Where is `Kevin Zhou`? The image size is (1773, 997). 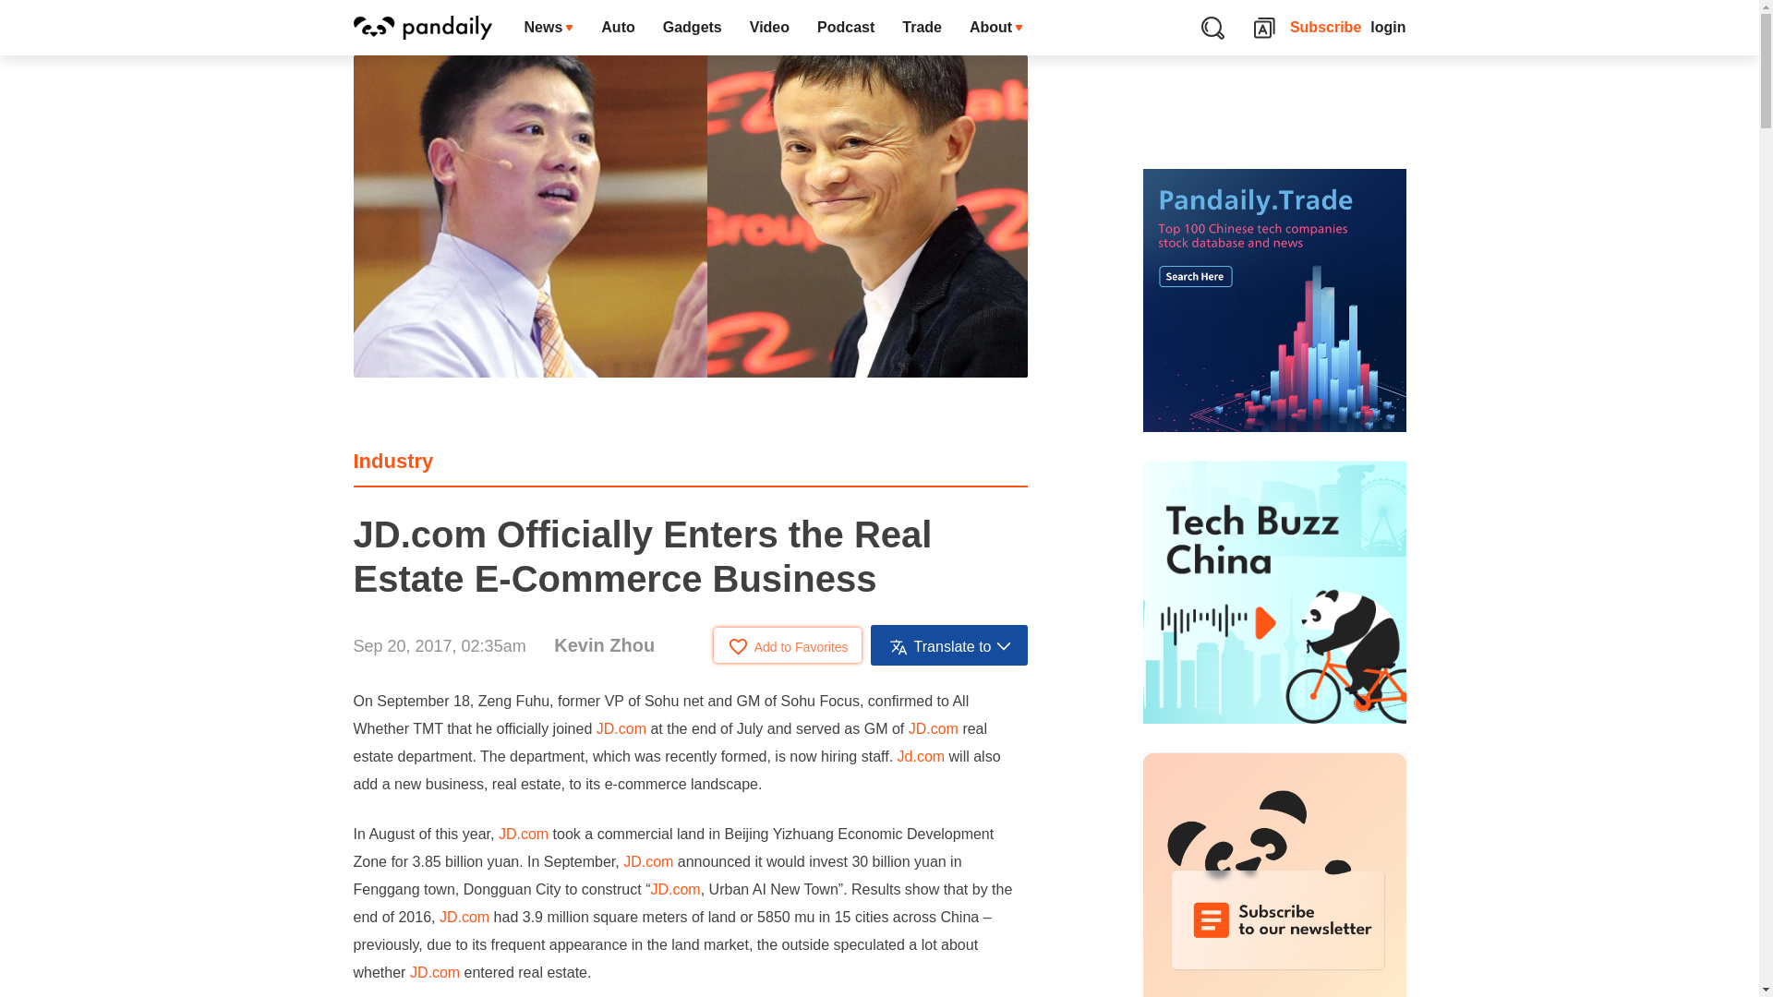
Kevin Zhou is located at coordinates (604, 644).